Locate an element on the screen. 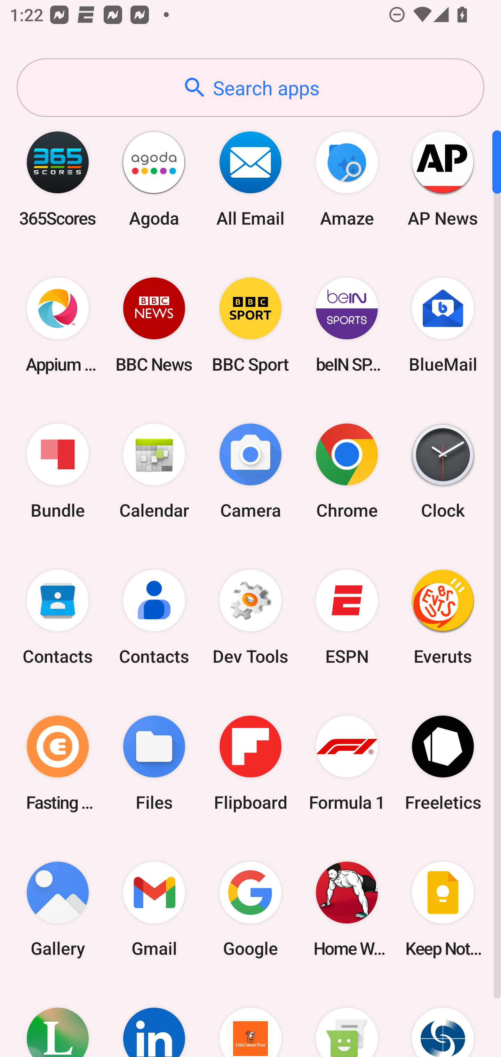 The image size is (501, 1057). Files is located at coordinates (154, 763).